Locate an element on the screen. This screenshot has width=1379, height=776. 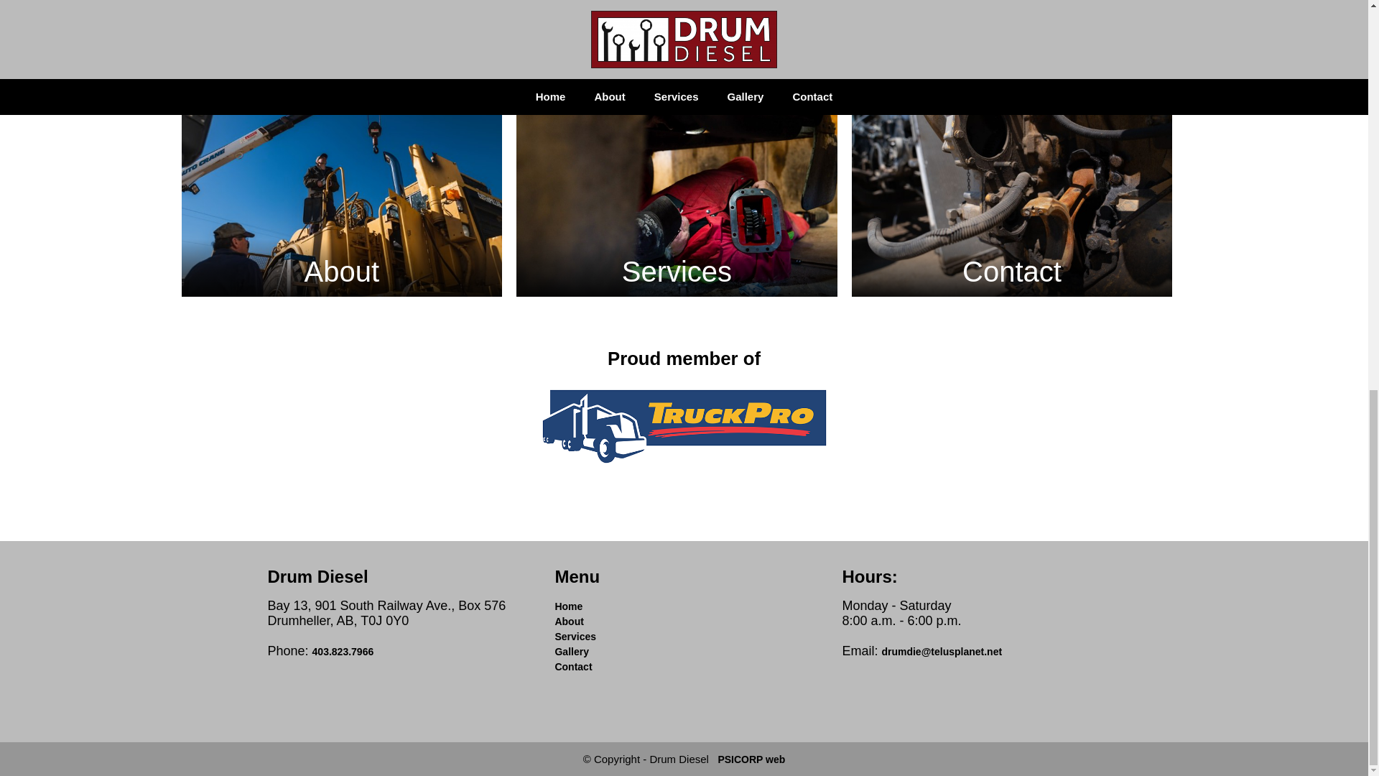
About is located at coordinates (340, 188).